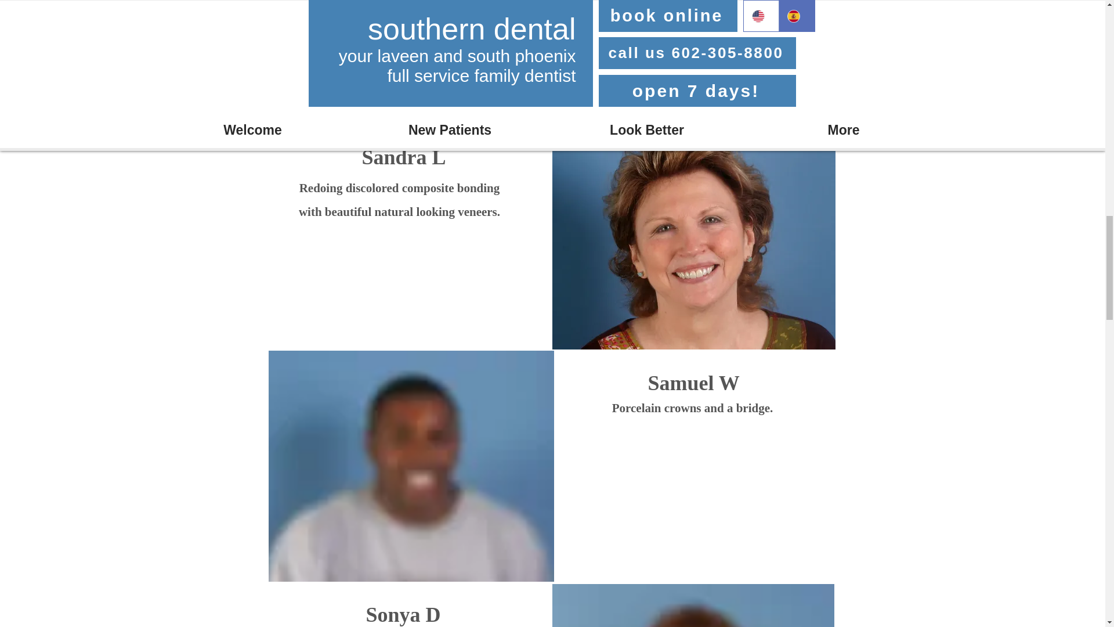 The width and height of the screenshot is (1114, 627). What do you see at coordinates (693, 605) in the screenshot?
I see `Invisalign Veneers 2.JPG` at bounding box center [693, 605].